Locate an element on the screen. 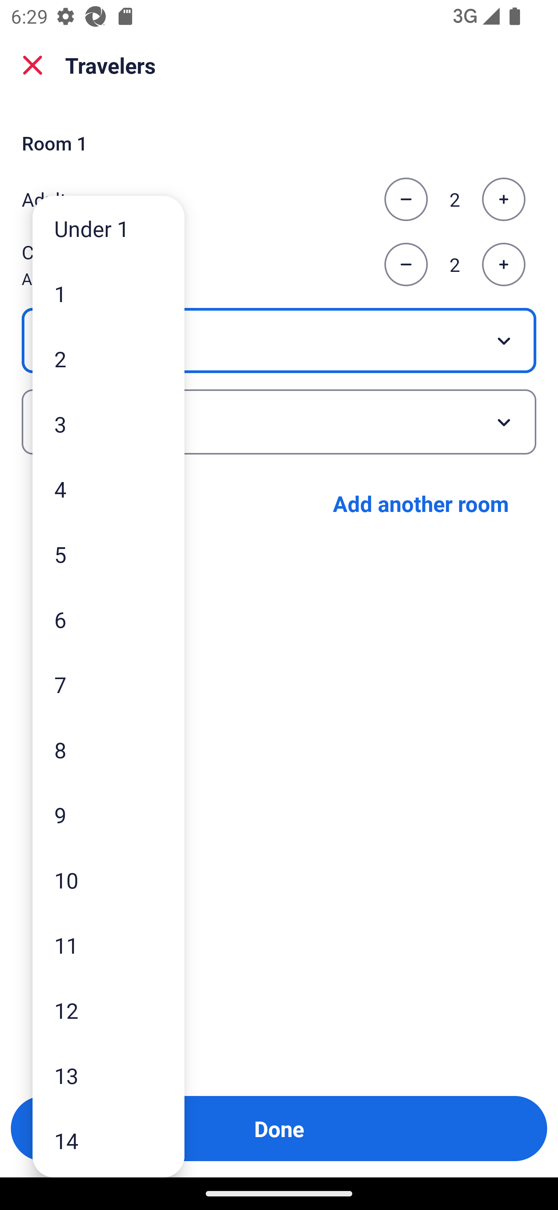 Image resolution: width=558 pixels, height=1210 pixels. 6 is located at coordinates (108, 619).